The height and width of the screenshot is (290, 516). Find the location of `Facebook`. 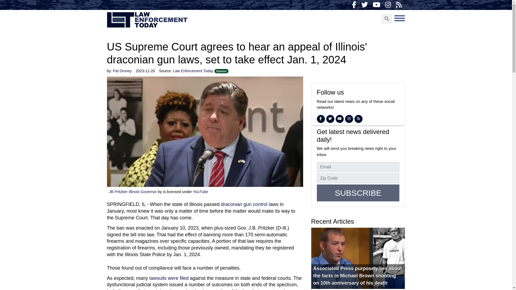

Facebook is located at coordinates (320, 119).